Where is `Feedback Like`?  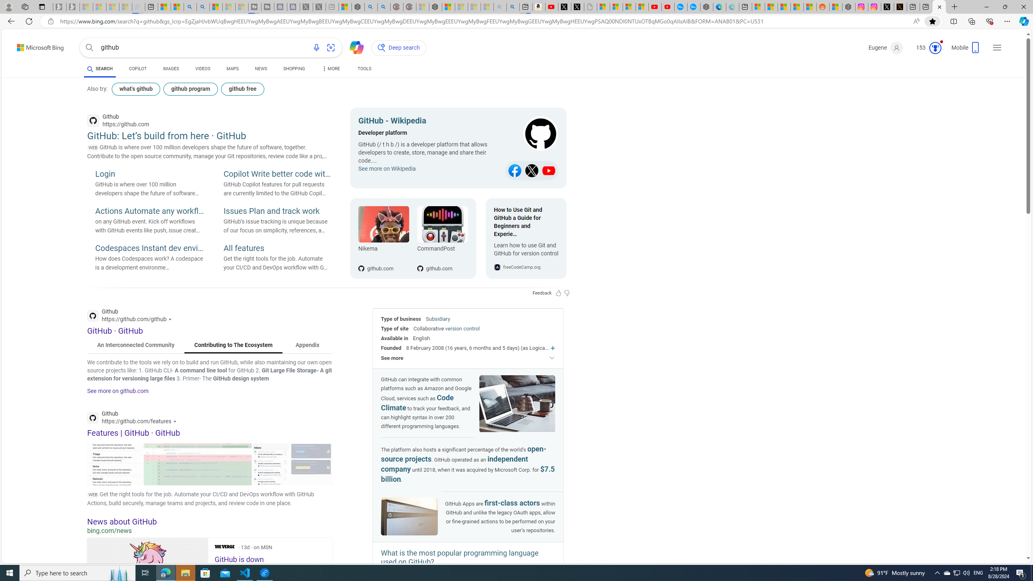
Feedback Like is located at coordinates (558, 293).